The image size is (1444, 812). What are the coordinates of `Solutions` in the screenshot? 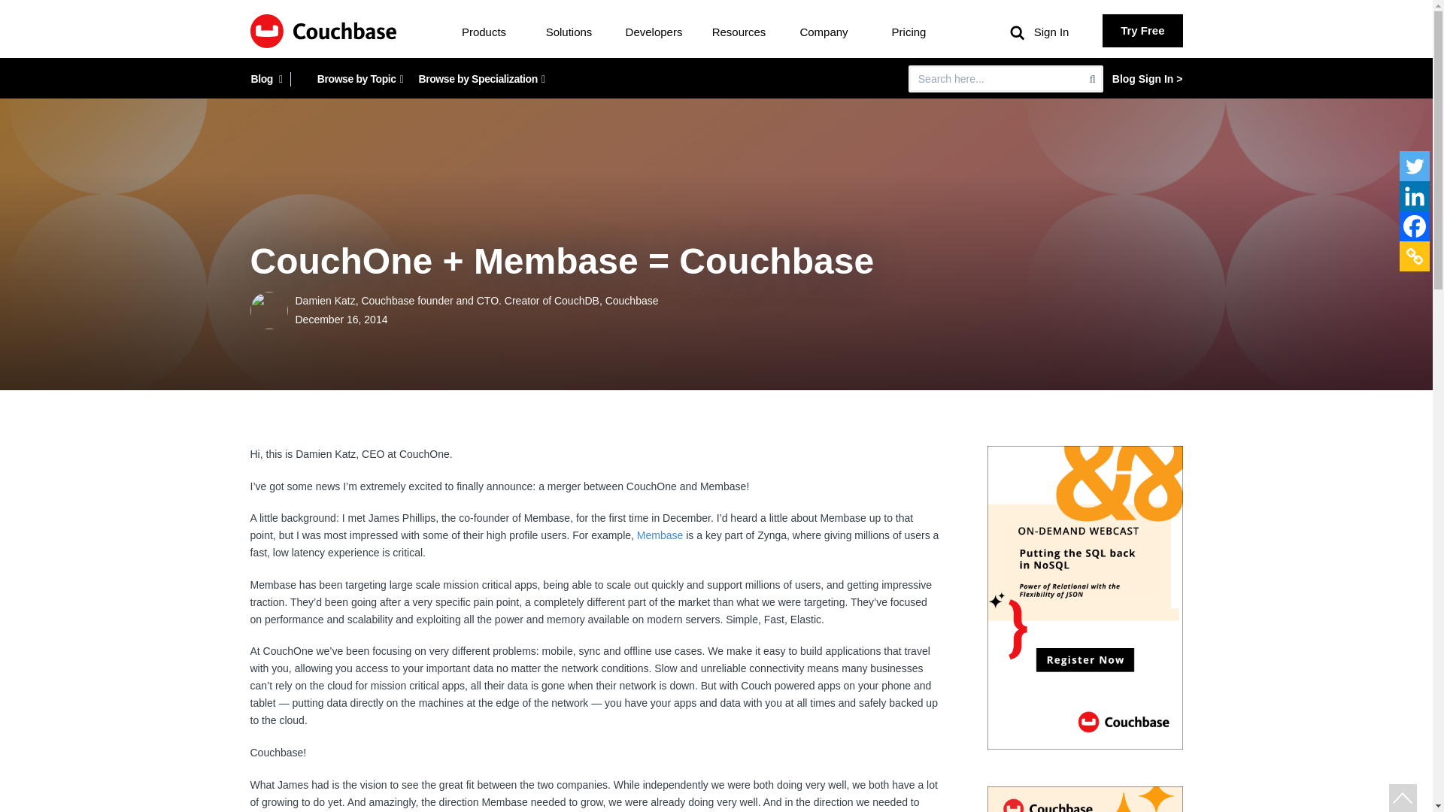 It's located at (569, 32).